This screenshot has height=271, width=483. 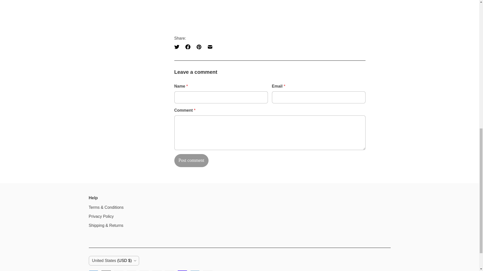 I want to click on Discover, so click(x=131, y=270).